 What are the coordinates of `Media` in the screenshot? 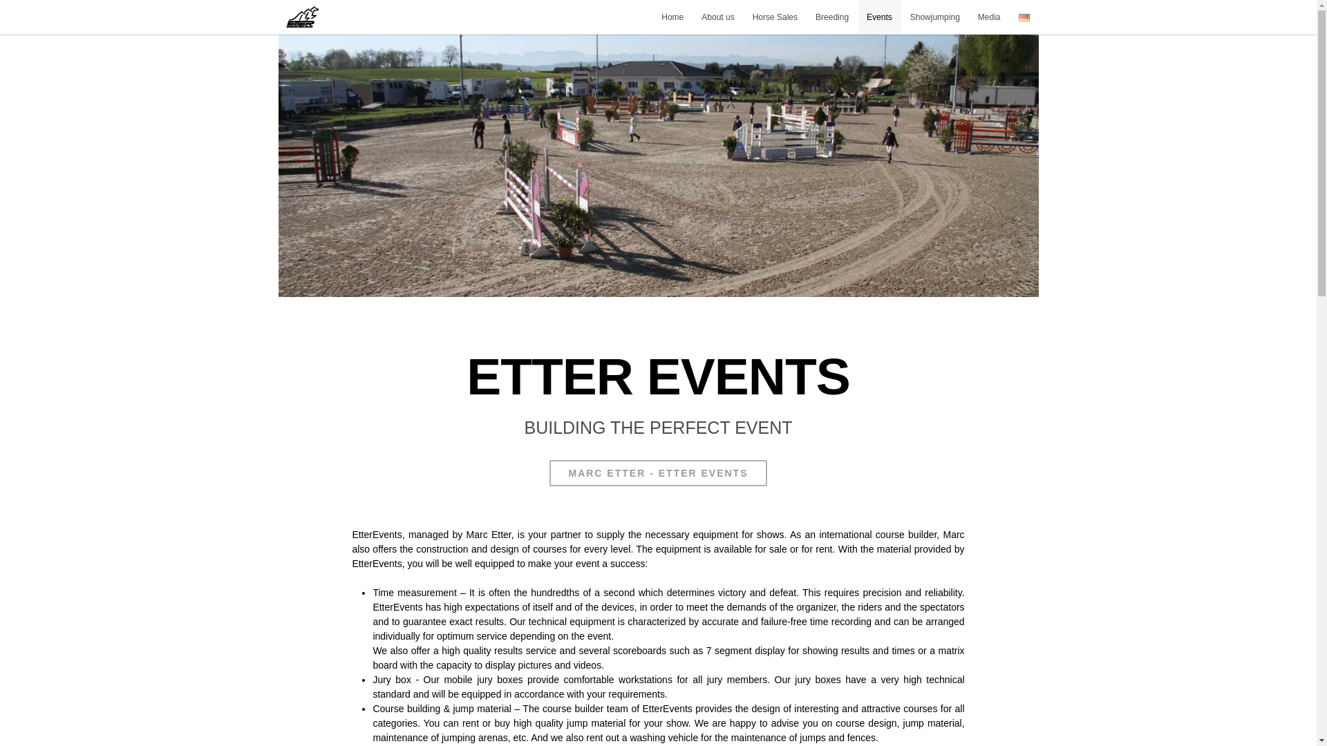 It's located at (989, 17).